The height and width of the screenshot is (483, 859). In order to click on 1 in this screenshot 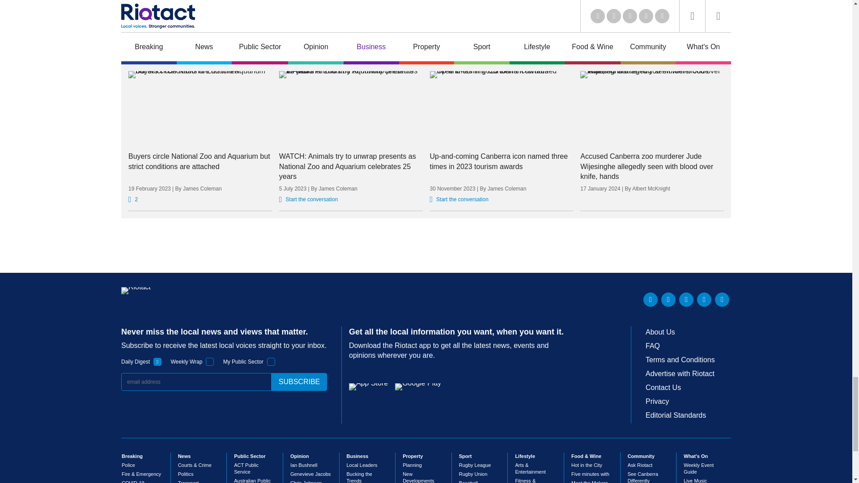, I will do `click(210, 361)`.